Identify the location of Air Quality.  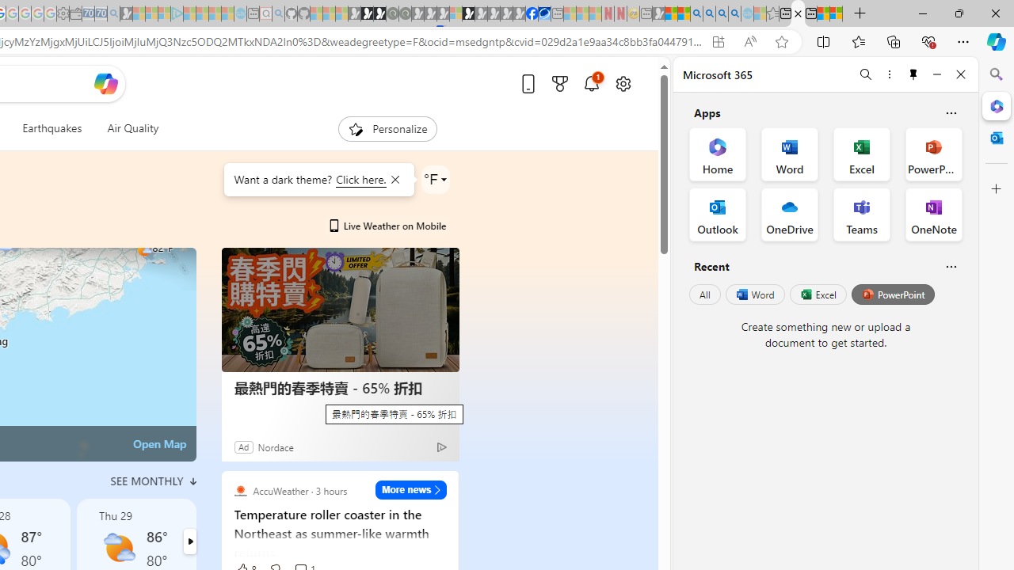
(127, 128).